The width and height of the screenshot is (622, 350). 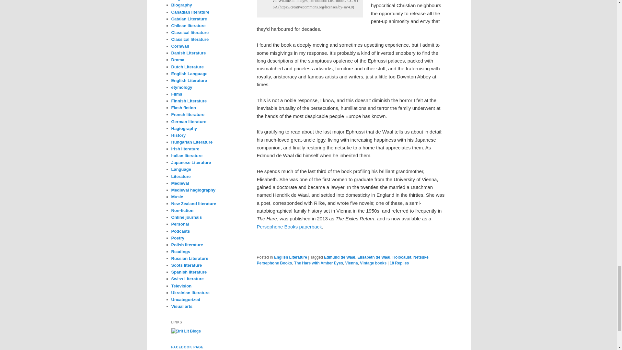 I want to click on Vienna, so click(x=351, y=263).